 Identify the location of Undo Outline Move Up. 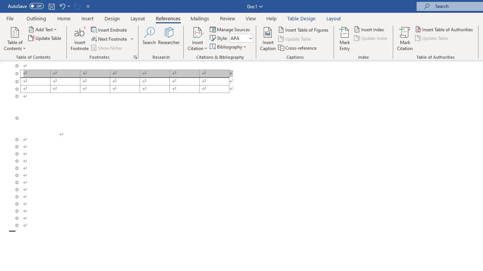
(64, 6).